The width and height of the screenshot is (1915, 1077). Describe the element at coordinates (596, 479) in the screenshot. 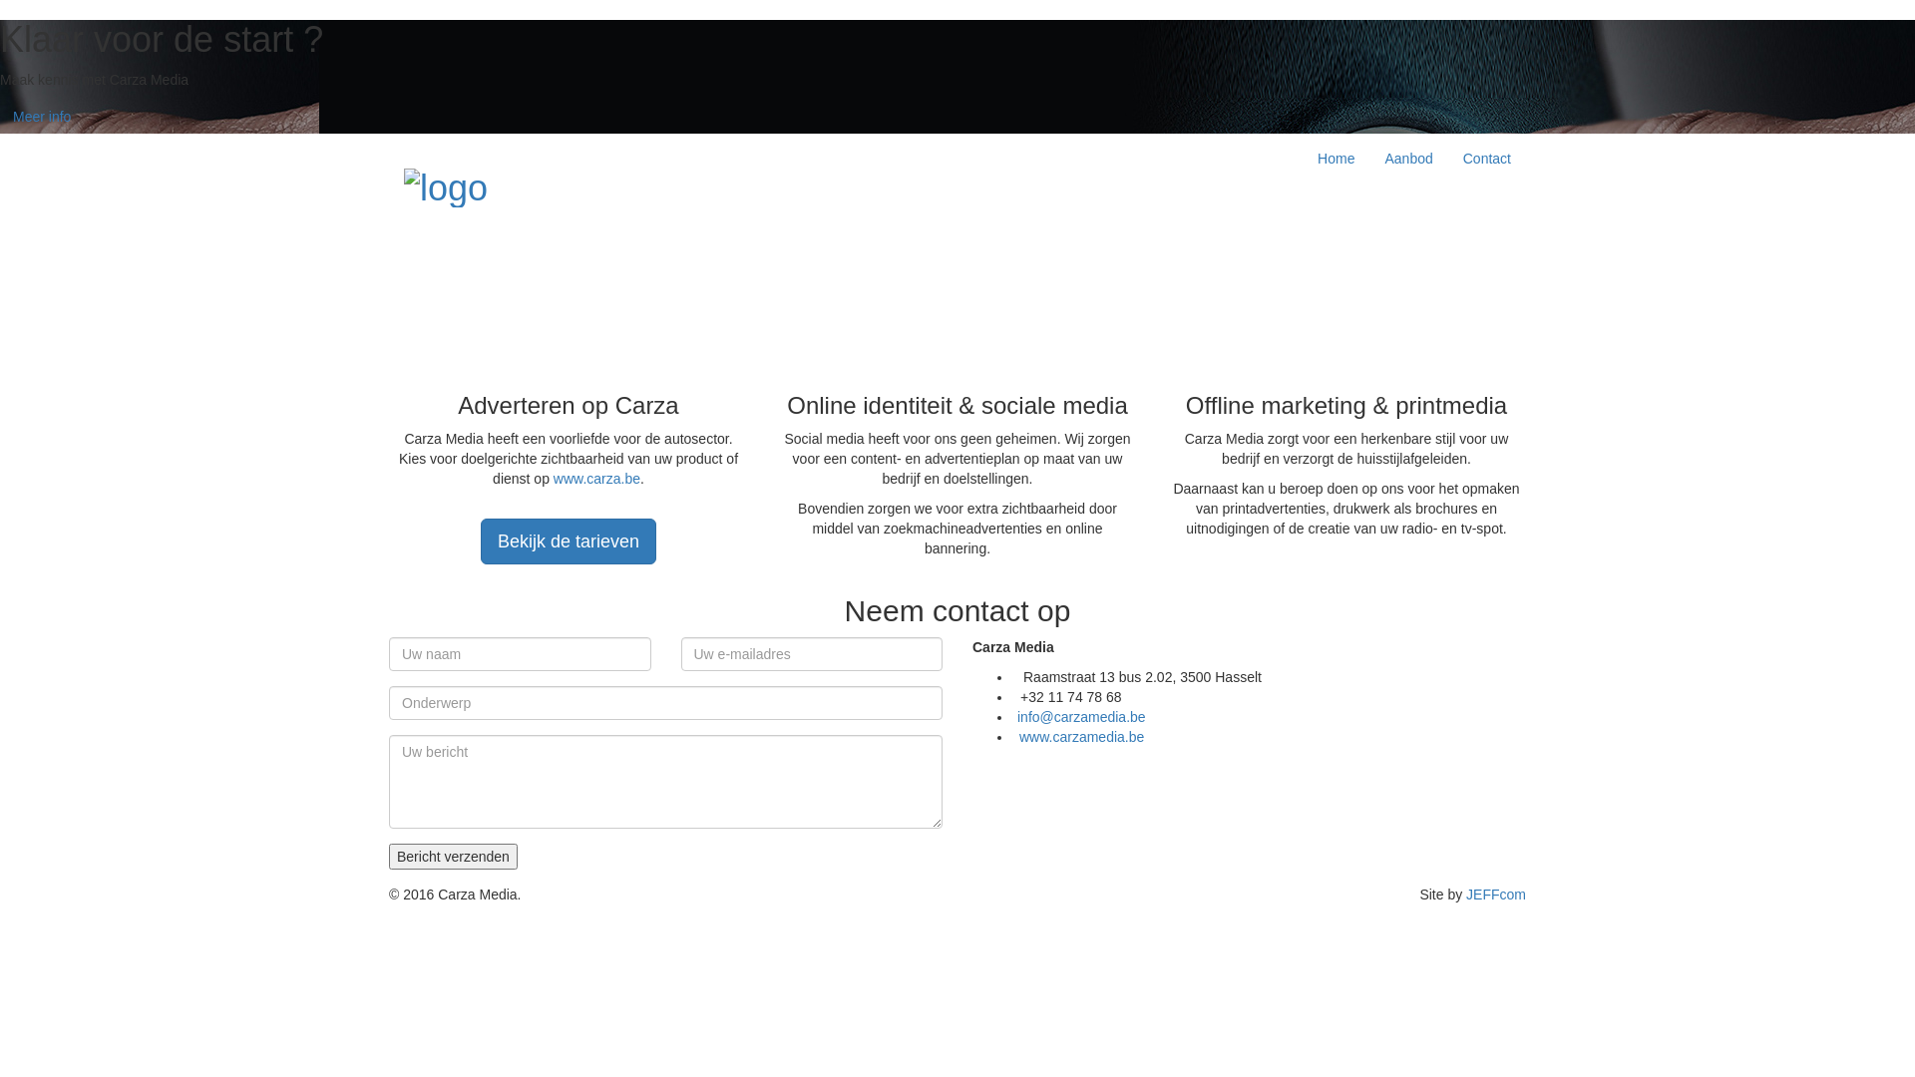

I see `www.carza.be` at that location.